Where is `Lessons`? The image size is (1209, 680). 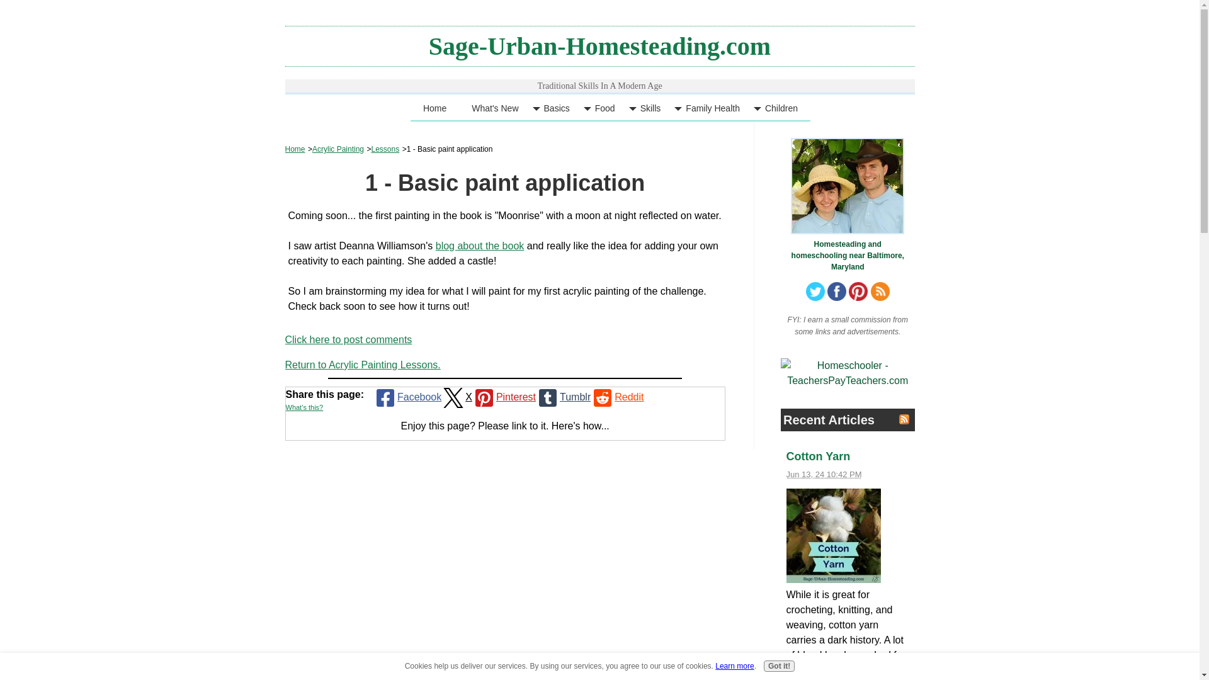
Lessons is located at coordinates (385, 149).